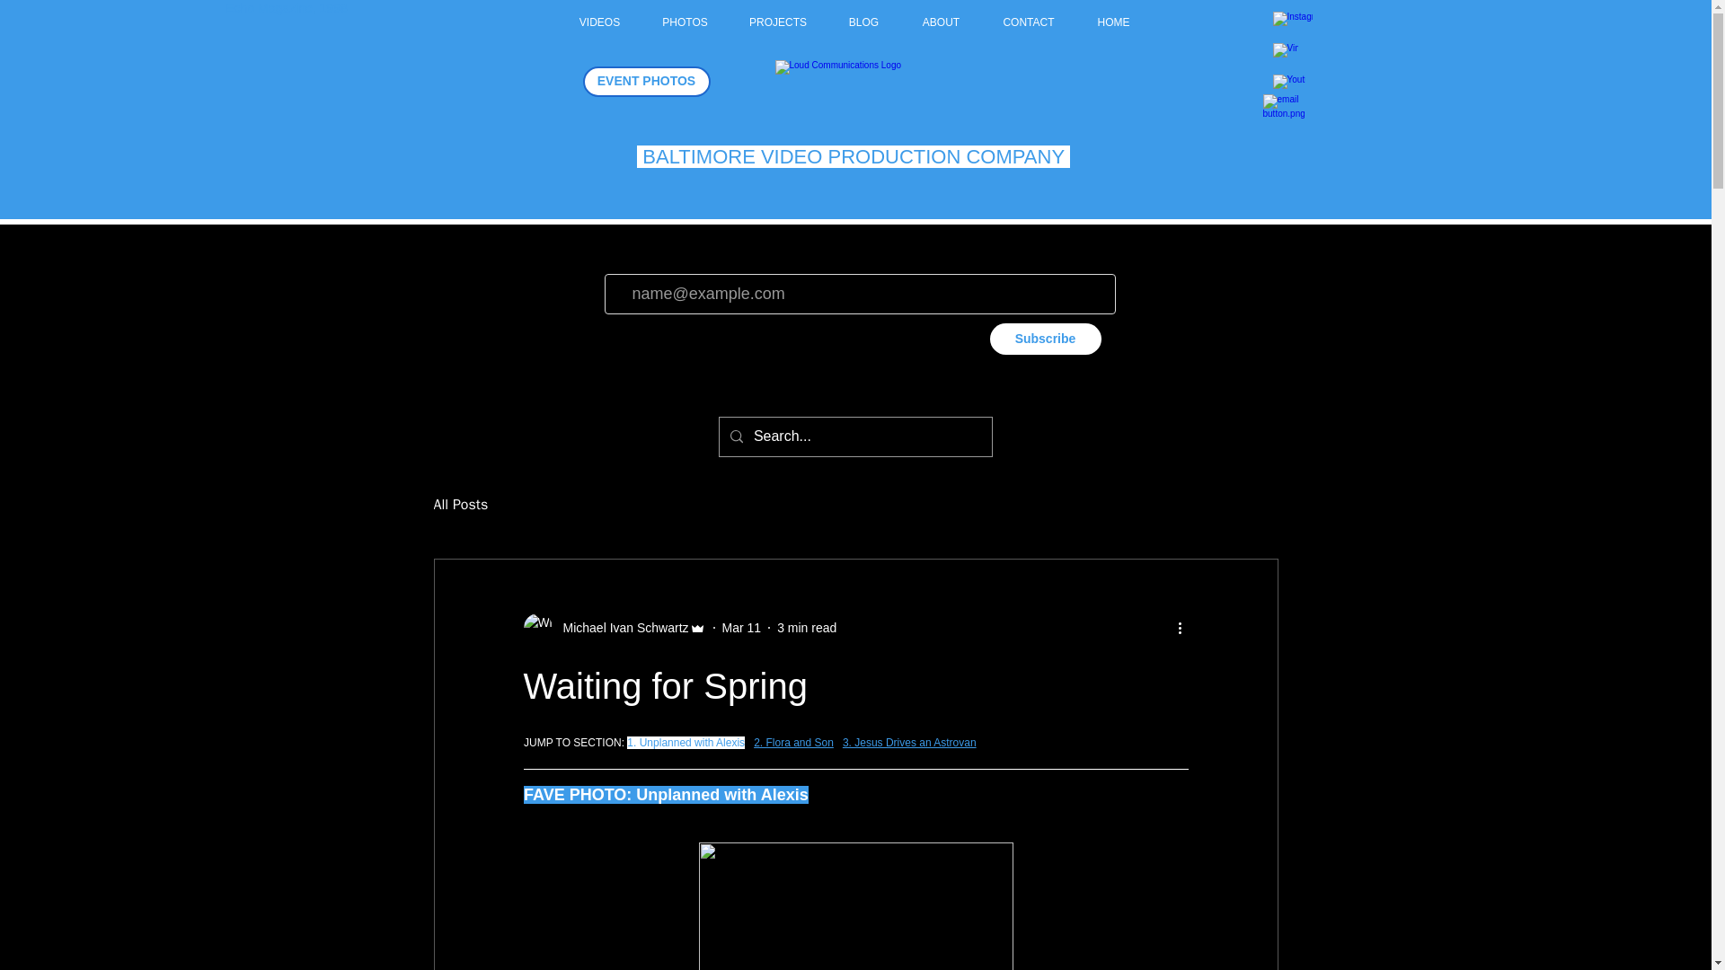 The width and height of the screenshot is (1725, 970). What do you see at coordinates (853, 156) in the screenshot?
I see ` BALTIMORE VIDEO PRODUCTION COMPANY ` at bounding box center [853, 156].